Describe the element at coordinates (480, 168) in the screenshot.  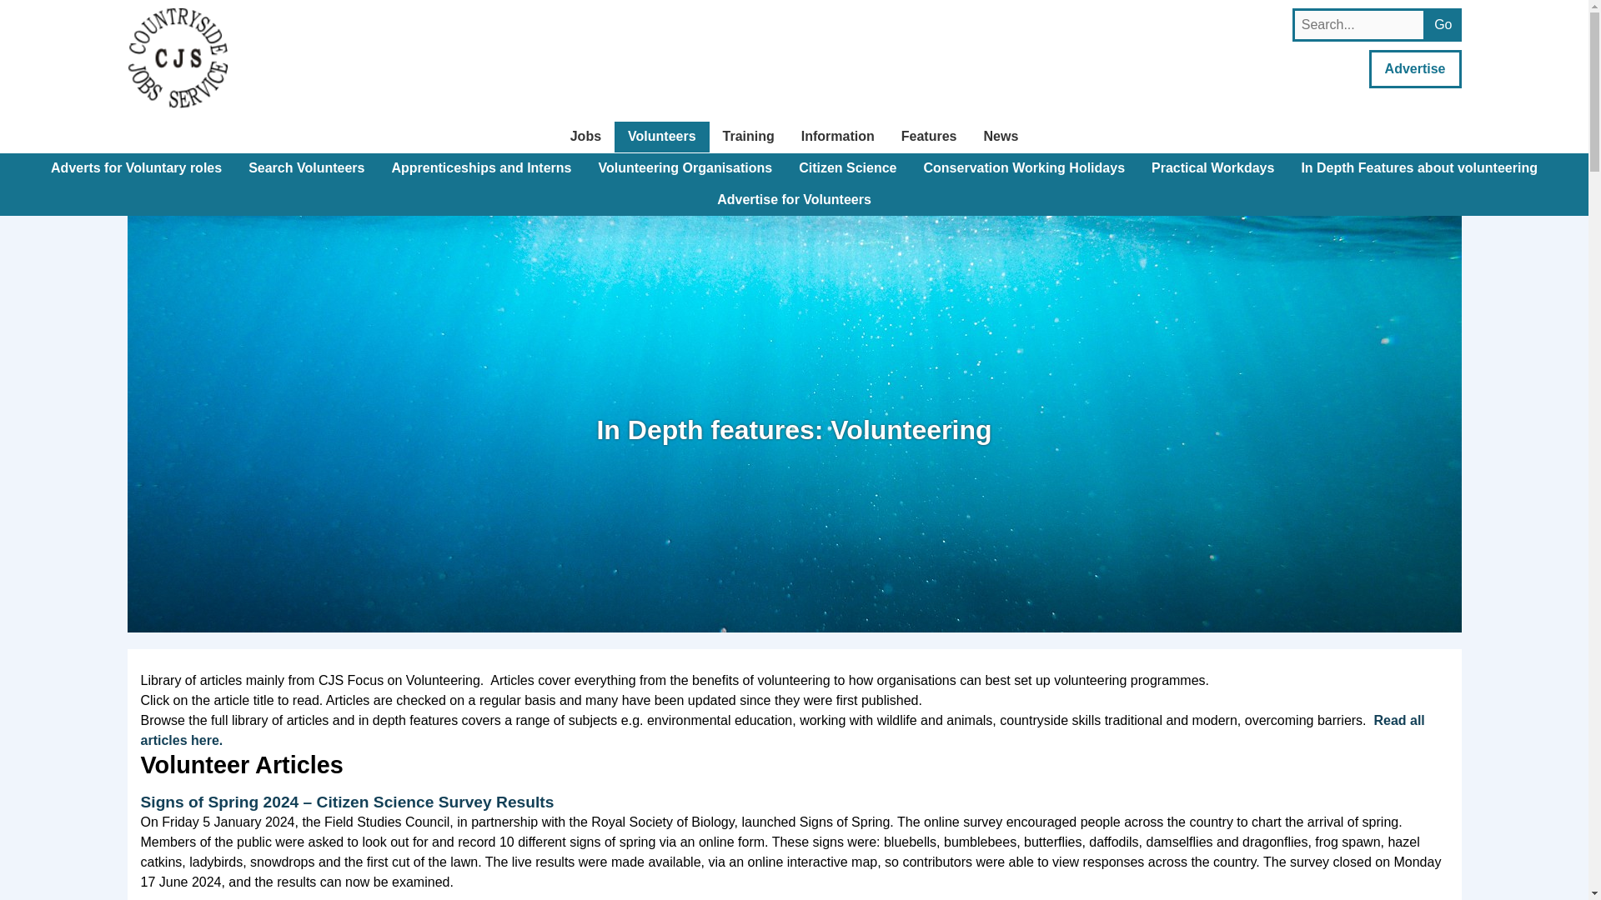
I see `Apprenticeships and Interns` at that location.